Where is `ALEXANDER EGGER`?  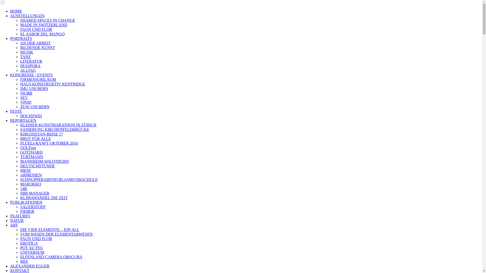 ALEXANDER EGGER is located at coordinates (30, 266).